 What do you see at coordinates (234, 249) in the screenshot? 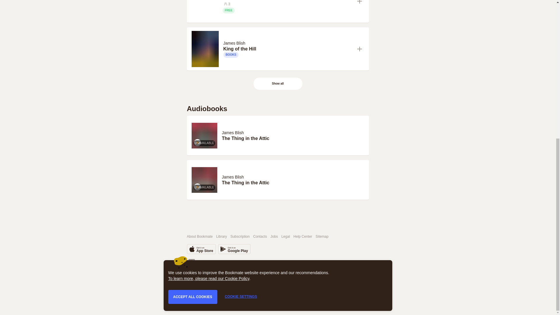
I see `James Blish` at bounding box center [234, 249].